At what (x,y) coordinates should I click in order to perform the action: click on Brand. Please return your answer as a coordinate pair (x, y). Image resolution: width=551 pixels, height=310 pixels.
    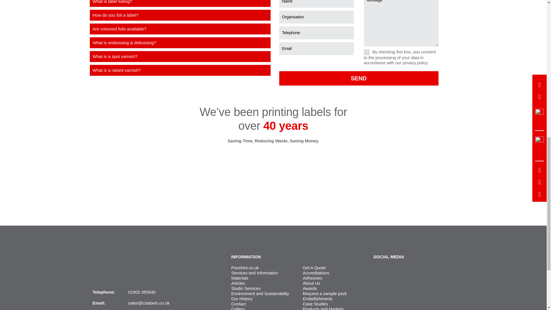
    Looking at the image, I should click on (111, 256).